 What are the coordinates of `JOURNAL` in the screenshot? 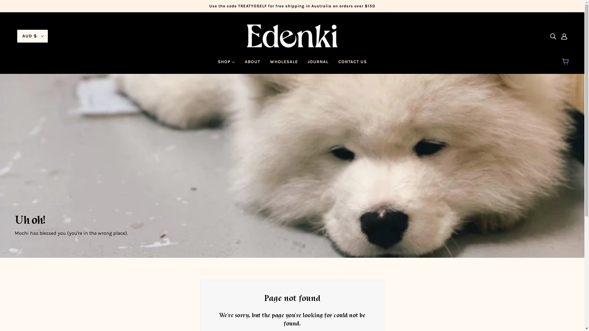 It's located at (318, 64).